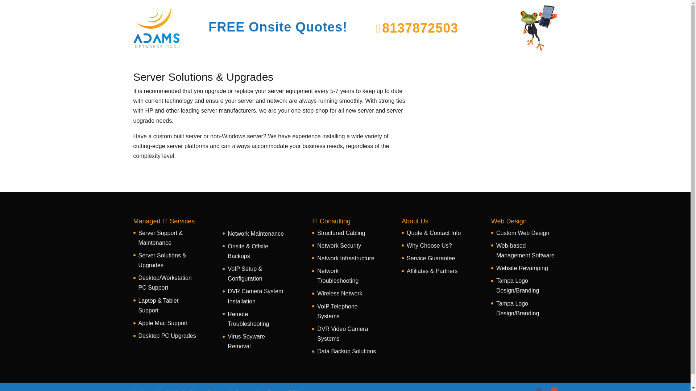  What do you see at coordinates (361, 31) in the screenshot?
I see `IT SUPPORT PLANS` at bounding box center [361, 31].